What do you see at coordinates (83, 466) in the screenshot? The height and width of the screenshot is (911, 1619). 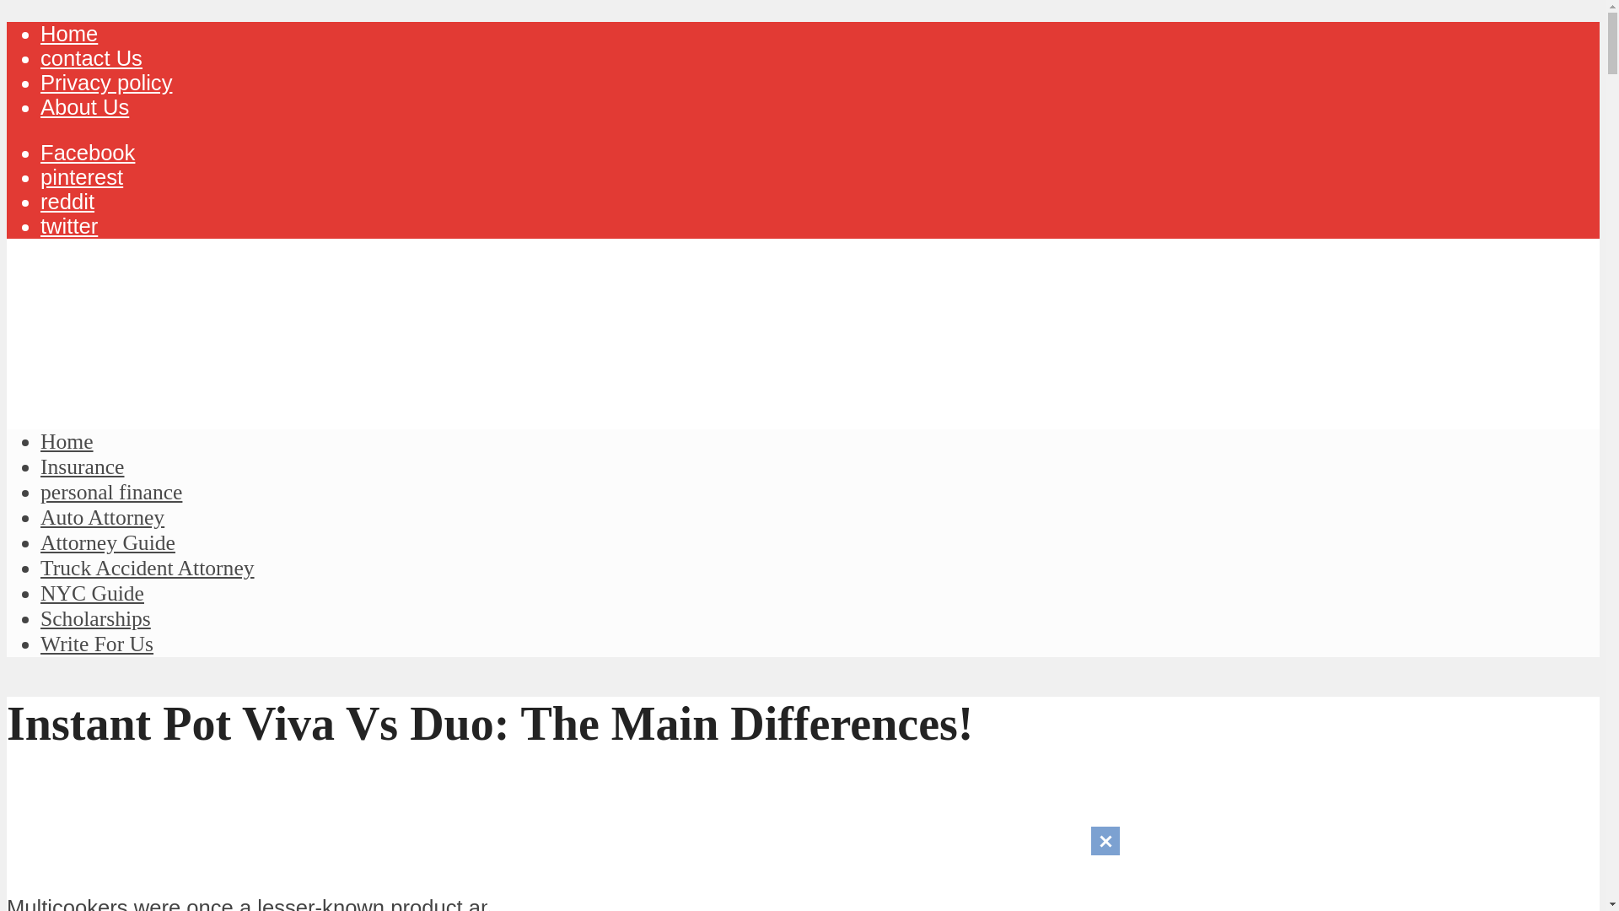 I see `Insurance` at bounding box center [83, 466].